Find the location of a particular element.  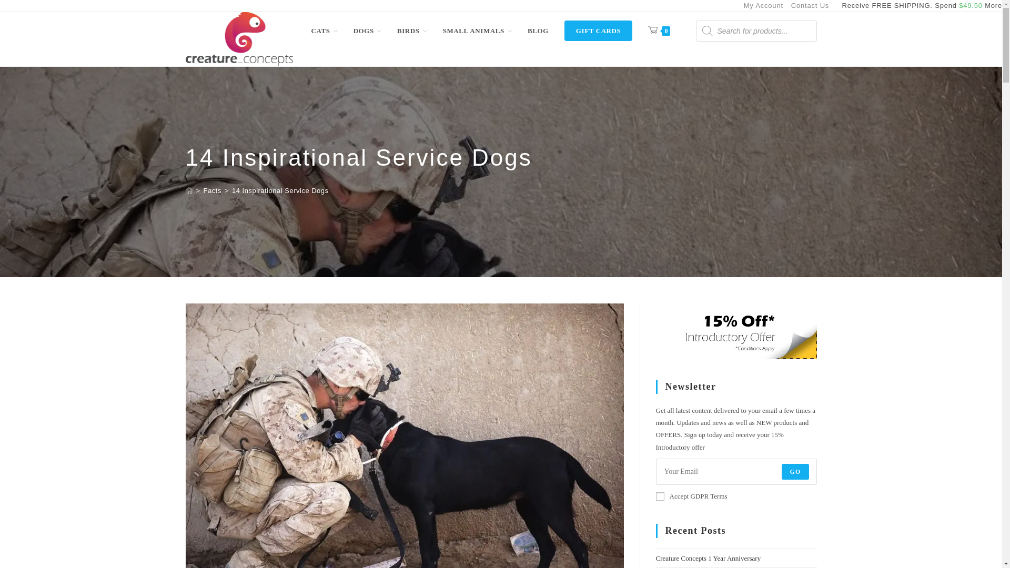

BIRDS is located at coordinates (412, 31).